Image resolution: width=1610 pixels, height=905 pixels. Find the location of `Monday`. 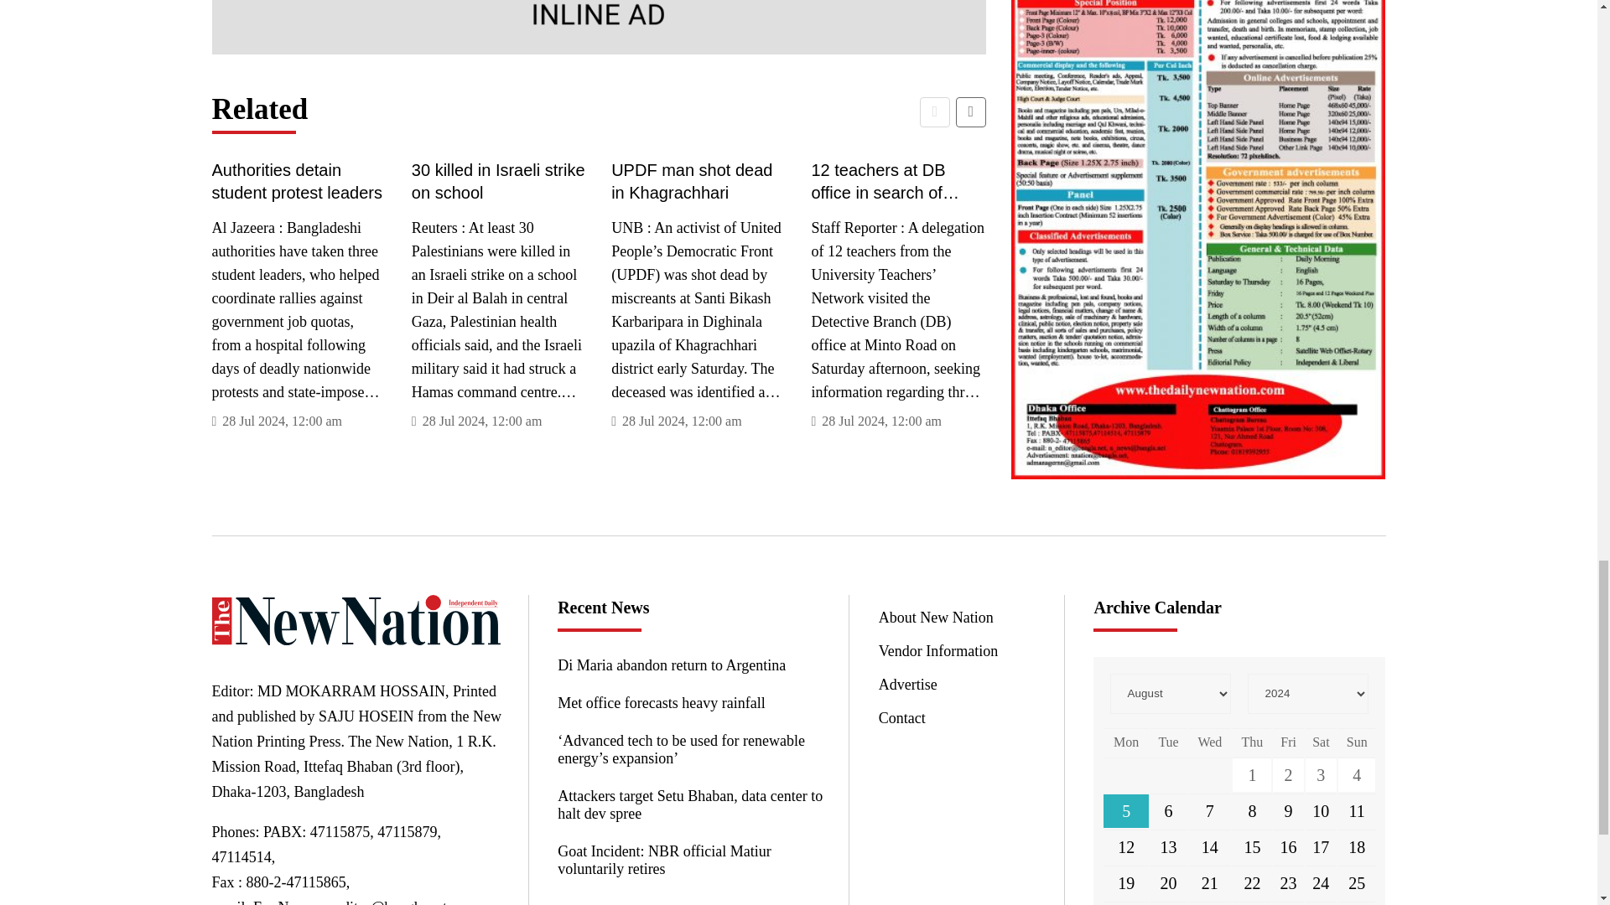

Monday is located at coordinates (1125, 742).